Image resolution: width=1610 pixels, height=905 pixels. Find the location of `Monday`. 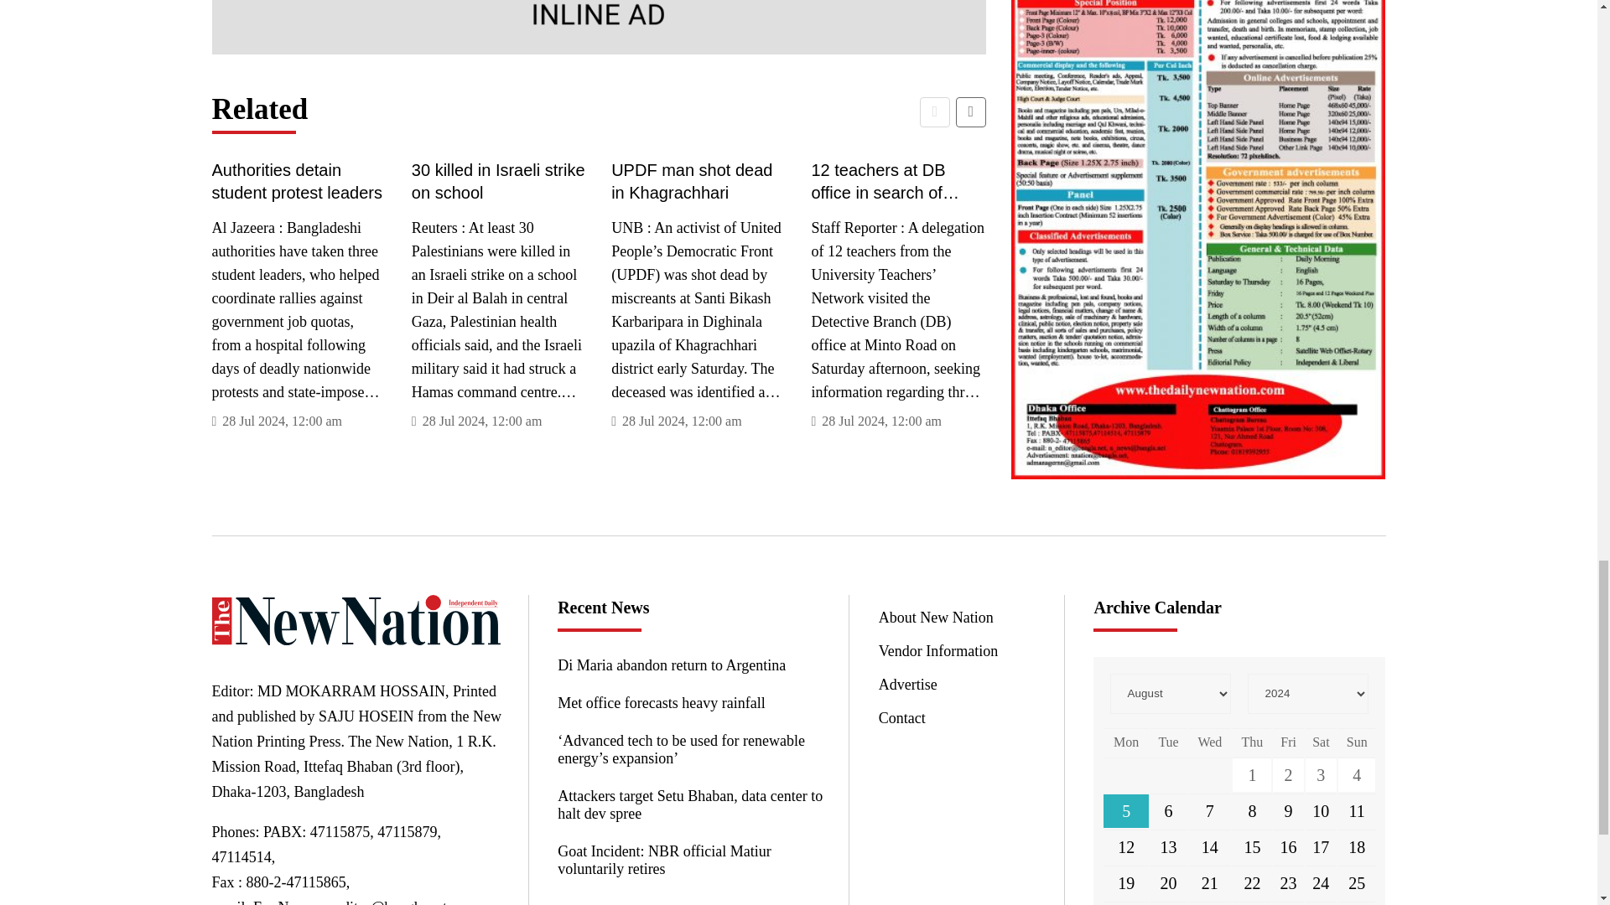

Monday is located at coordinates (1125, 742).